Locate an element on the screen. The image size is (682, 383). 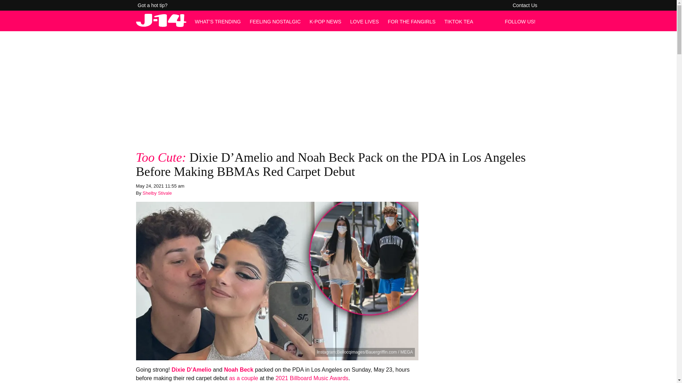
FOR THE FANGIRLS is located at coordinates (412, 21).